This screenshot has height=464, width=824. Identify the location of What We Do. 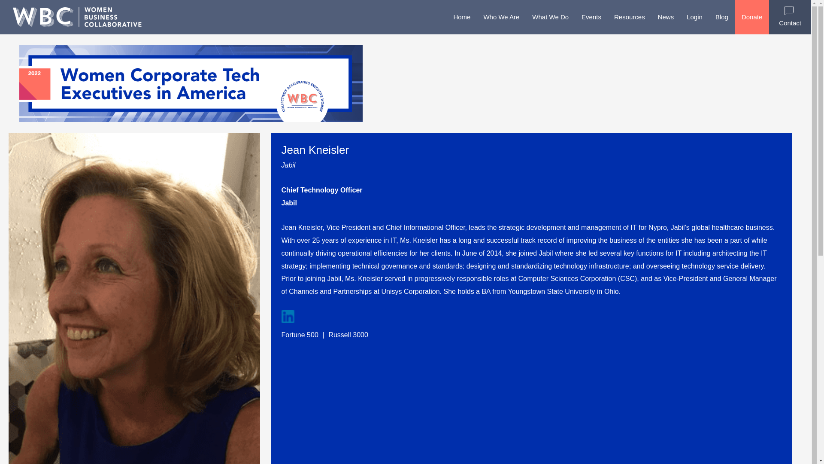
(550, 17).